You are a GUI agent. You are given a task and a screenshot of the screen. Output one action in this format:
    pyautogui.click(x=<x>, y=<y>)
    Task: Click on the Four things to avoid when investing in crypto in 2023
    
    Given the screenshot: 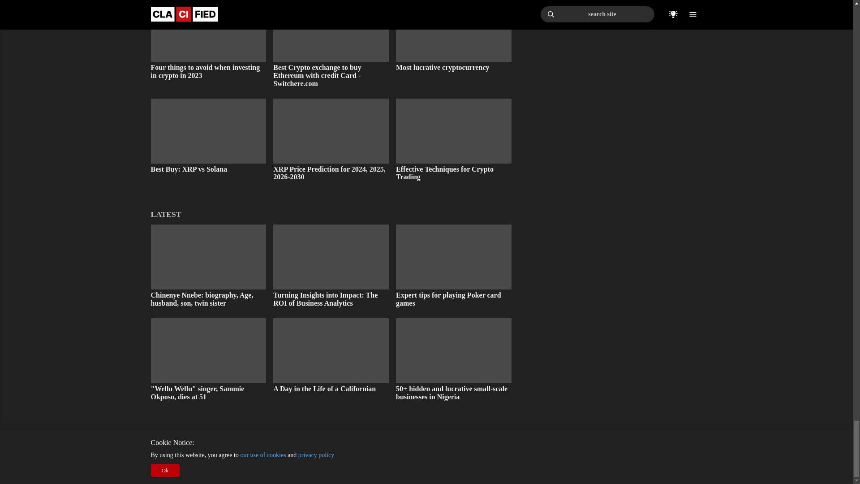 What is the action you would take?
    pyautogui.click(x=208, y=40)
    